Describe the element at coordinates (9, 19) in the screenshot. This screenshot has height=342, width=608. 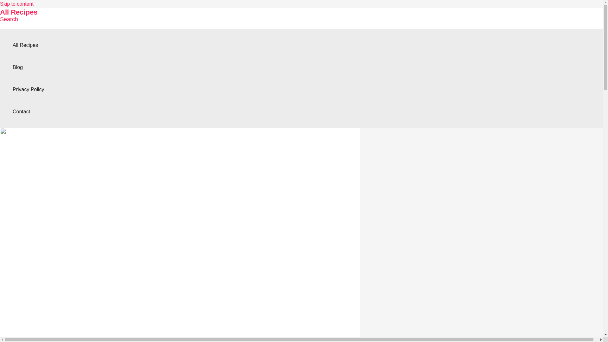
I see `Search` at that location.